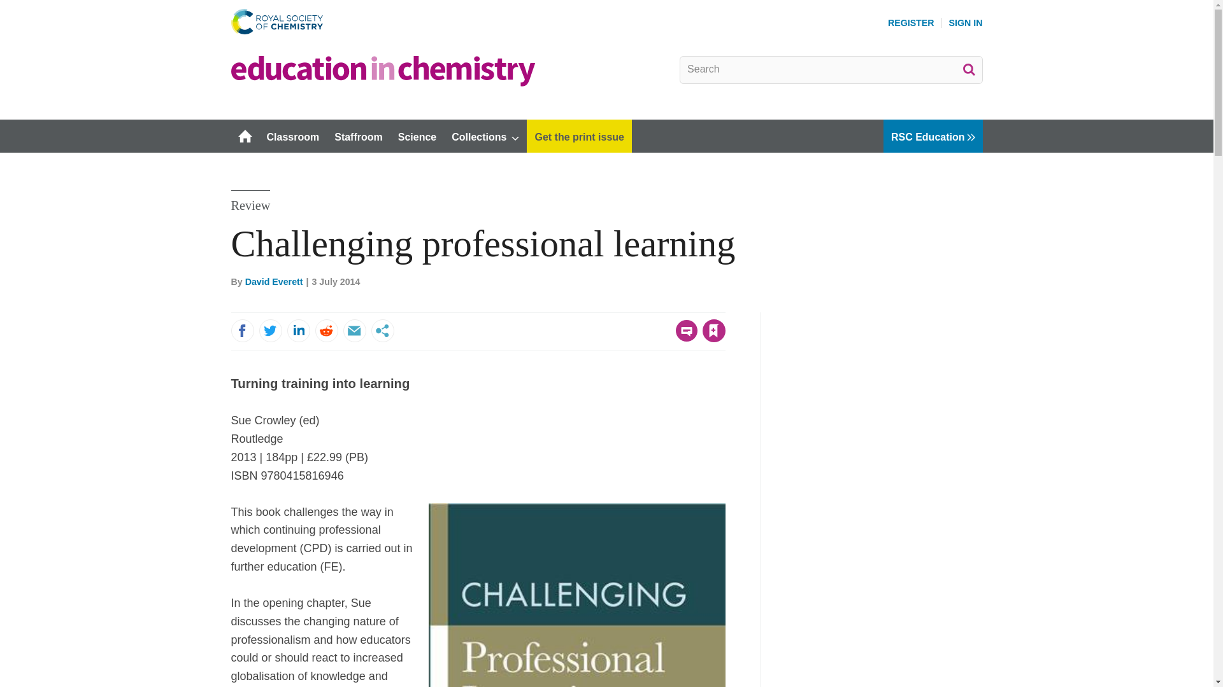  What do you see at coordinates (683, 338) in the screenshot?
I see `No comments` at bounding box center [683, 338].